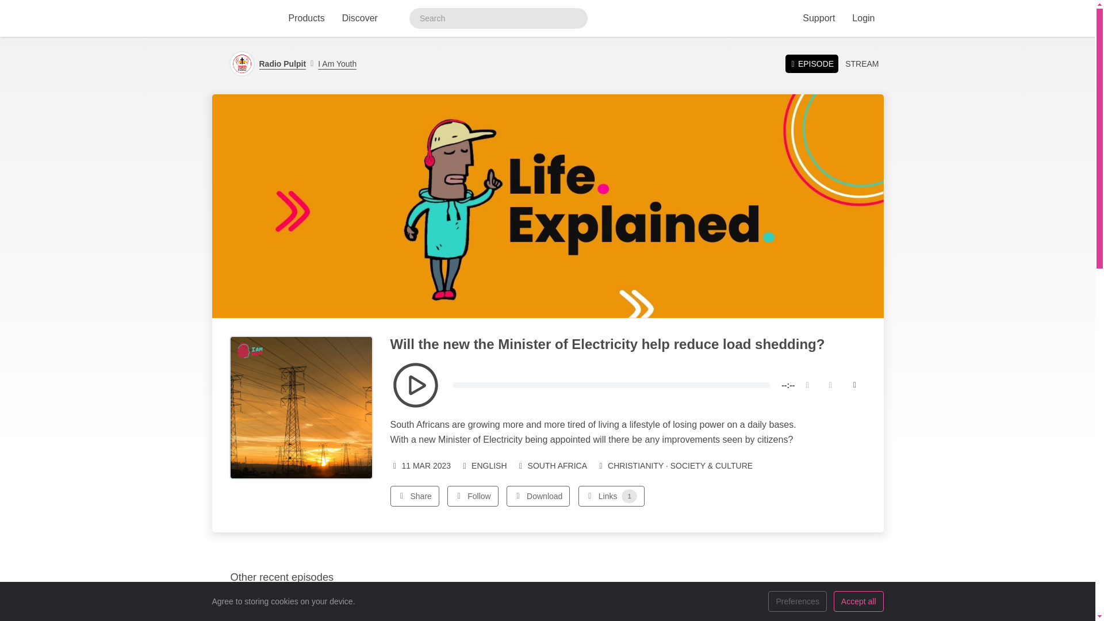 This screenshot has height=621, width=1104. What do you see at coordinates (830, 385) in the screenshot?
I see `Skip forward` at bounding box center [830, 385].